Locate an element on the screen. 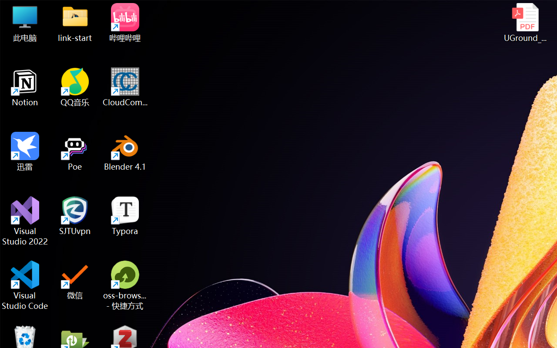  Typora is located at coordinates (125, 216).